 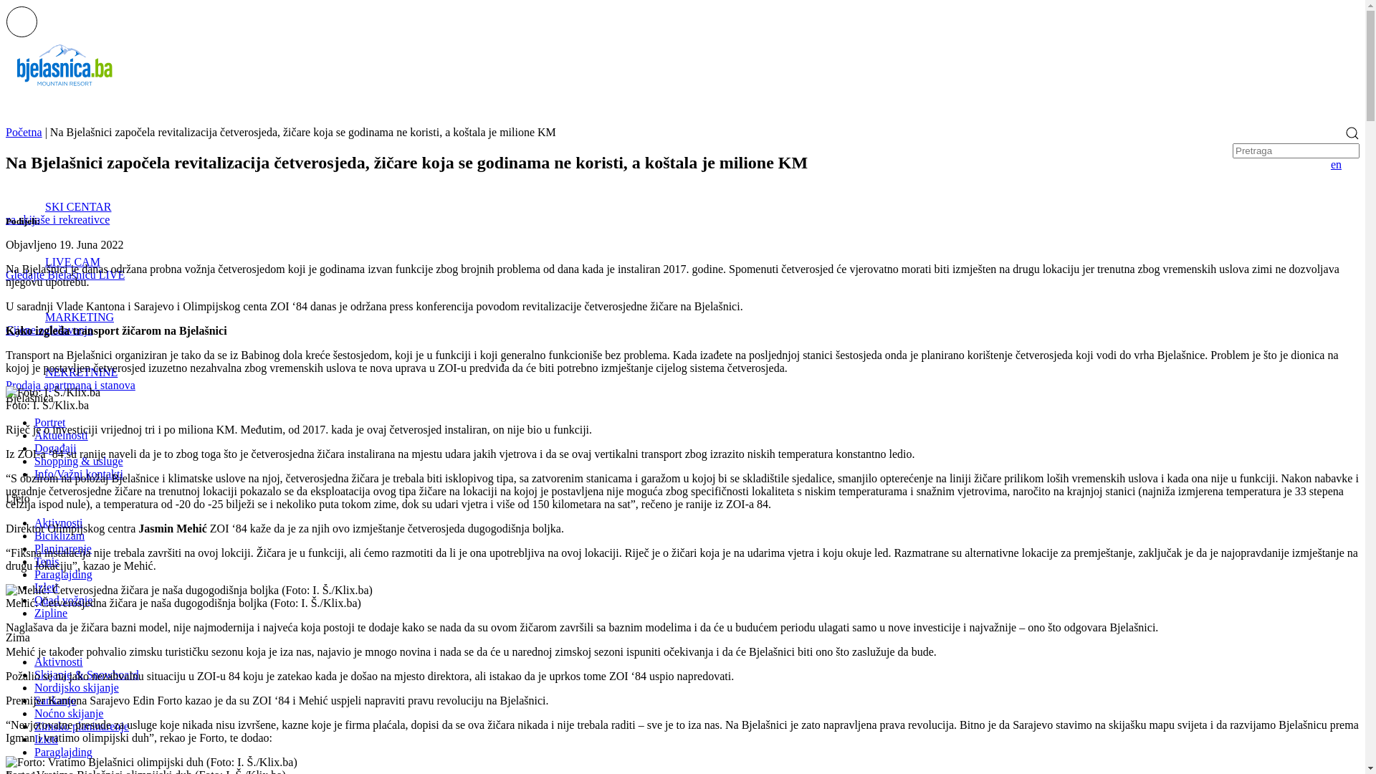 I want to click on Sankanje, so click(x=56, y=701).